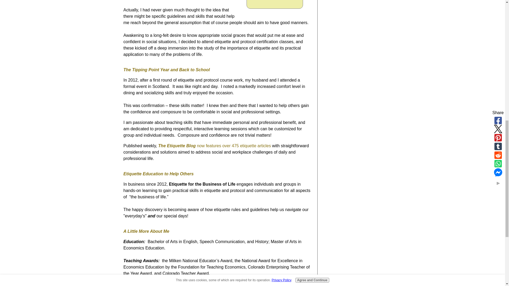 Image resolution: width=509 pixels, height=286 pixels. What do you see at coordinates (247, 146) in the screenshot?
I see `over 475 etiquette articles` at bounding box center [247, 146].